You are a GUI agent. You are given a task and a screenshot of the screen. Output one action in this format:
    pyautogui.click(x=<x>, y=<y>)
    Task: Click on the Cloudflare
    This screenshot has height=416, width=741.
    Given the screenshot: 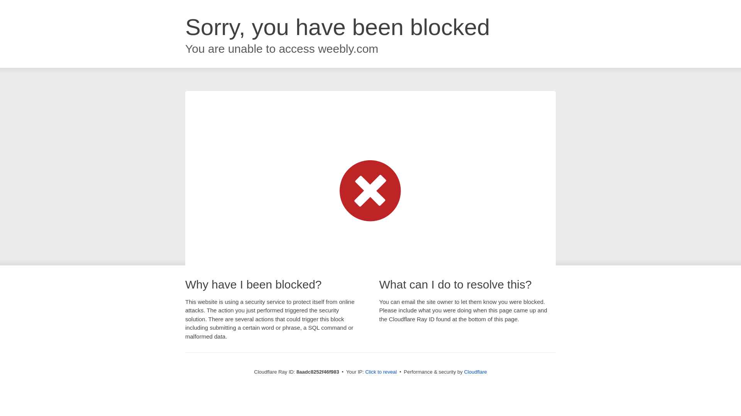 What is the action you would take?
    pyautogui.click(x=475, y=372)
    